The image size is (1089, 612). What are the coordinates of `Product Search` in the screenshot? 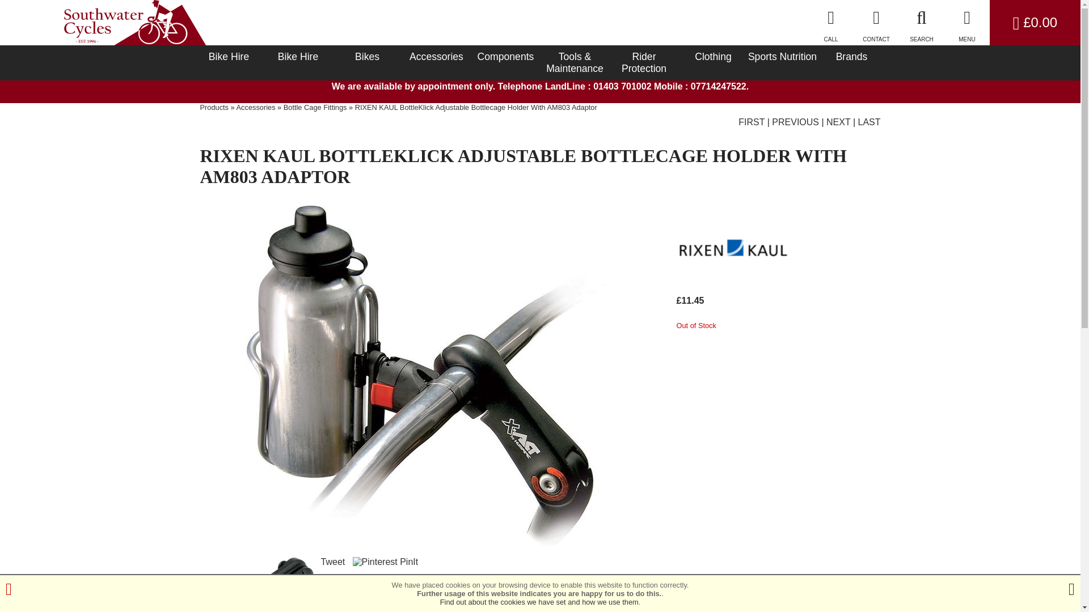 It's located at (921, 23).